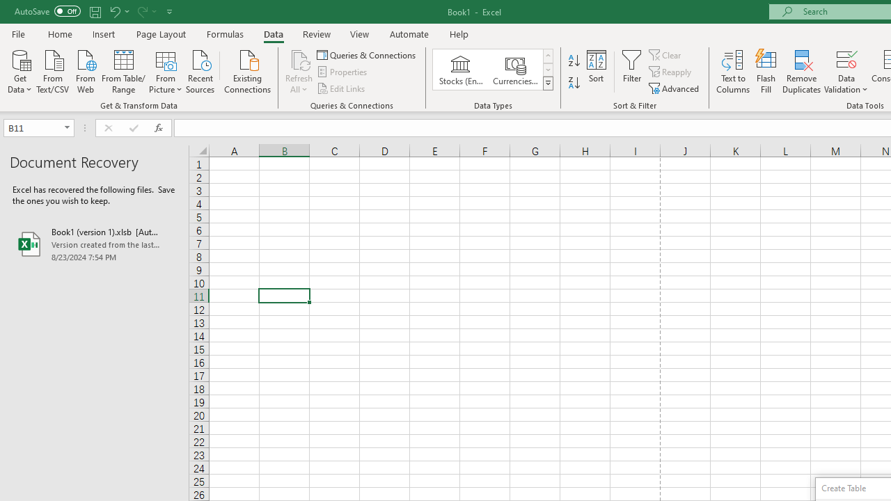 The width and height of the screenshot is (891, 501). Describe the element at coordinates (574, 61) in the screenshot. I see `Sort A to Z` at that location.